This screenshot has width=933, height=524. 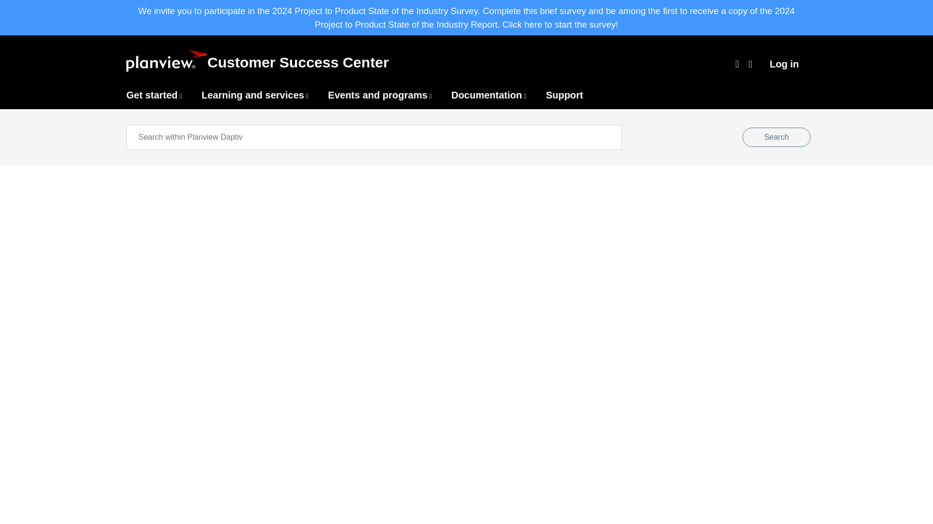 I want to click on Click to sign into the site, so click(x=784, y=64).